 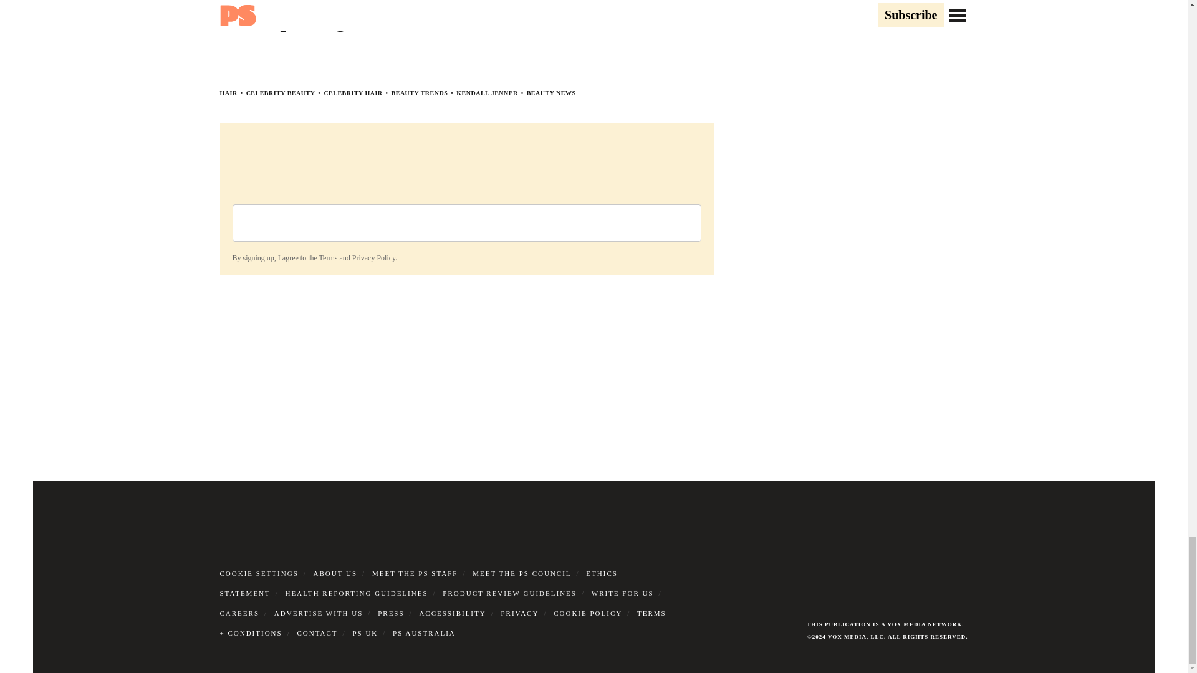 What do you see at coordinates (521, 573) in the screenshot?
I see `MEET THE PS COUNCIL` at bounding box center [521, 573].